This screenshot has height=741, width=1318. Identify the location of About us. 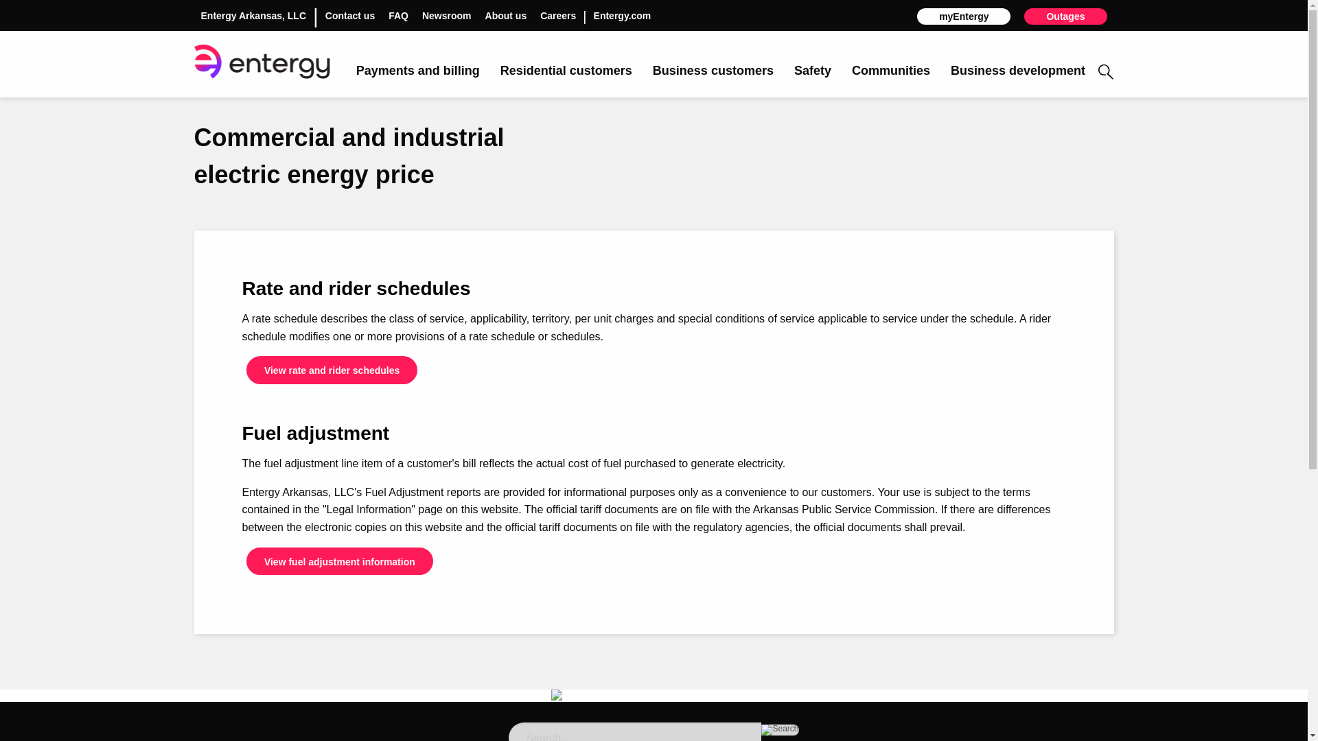
(506, 15).